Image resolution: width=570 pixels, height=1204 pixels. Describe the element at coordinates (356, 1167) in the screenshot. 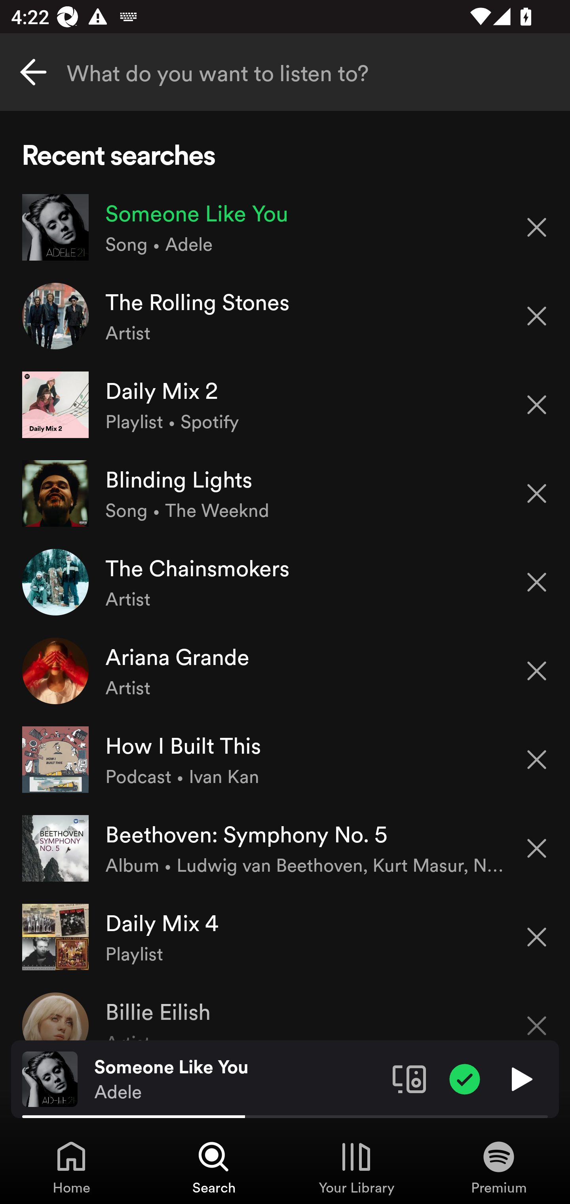

I see `Your Library, Tab 3 of 4 Your Library Your Library` at that location.